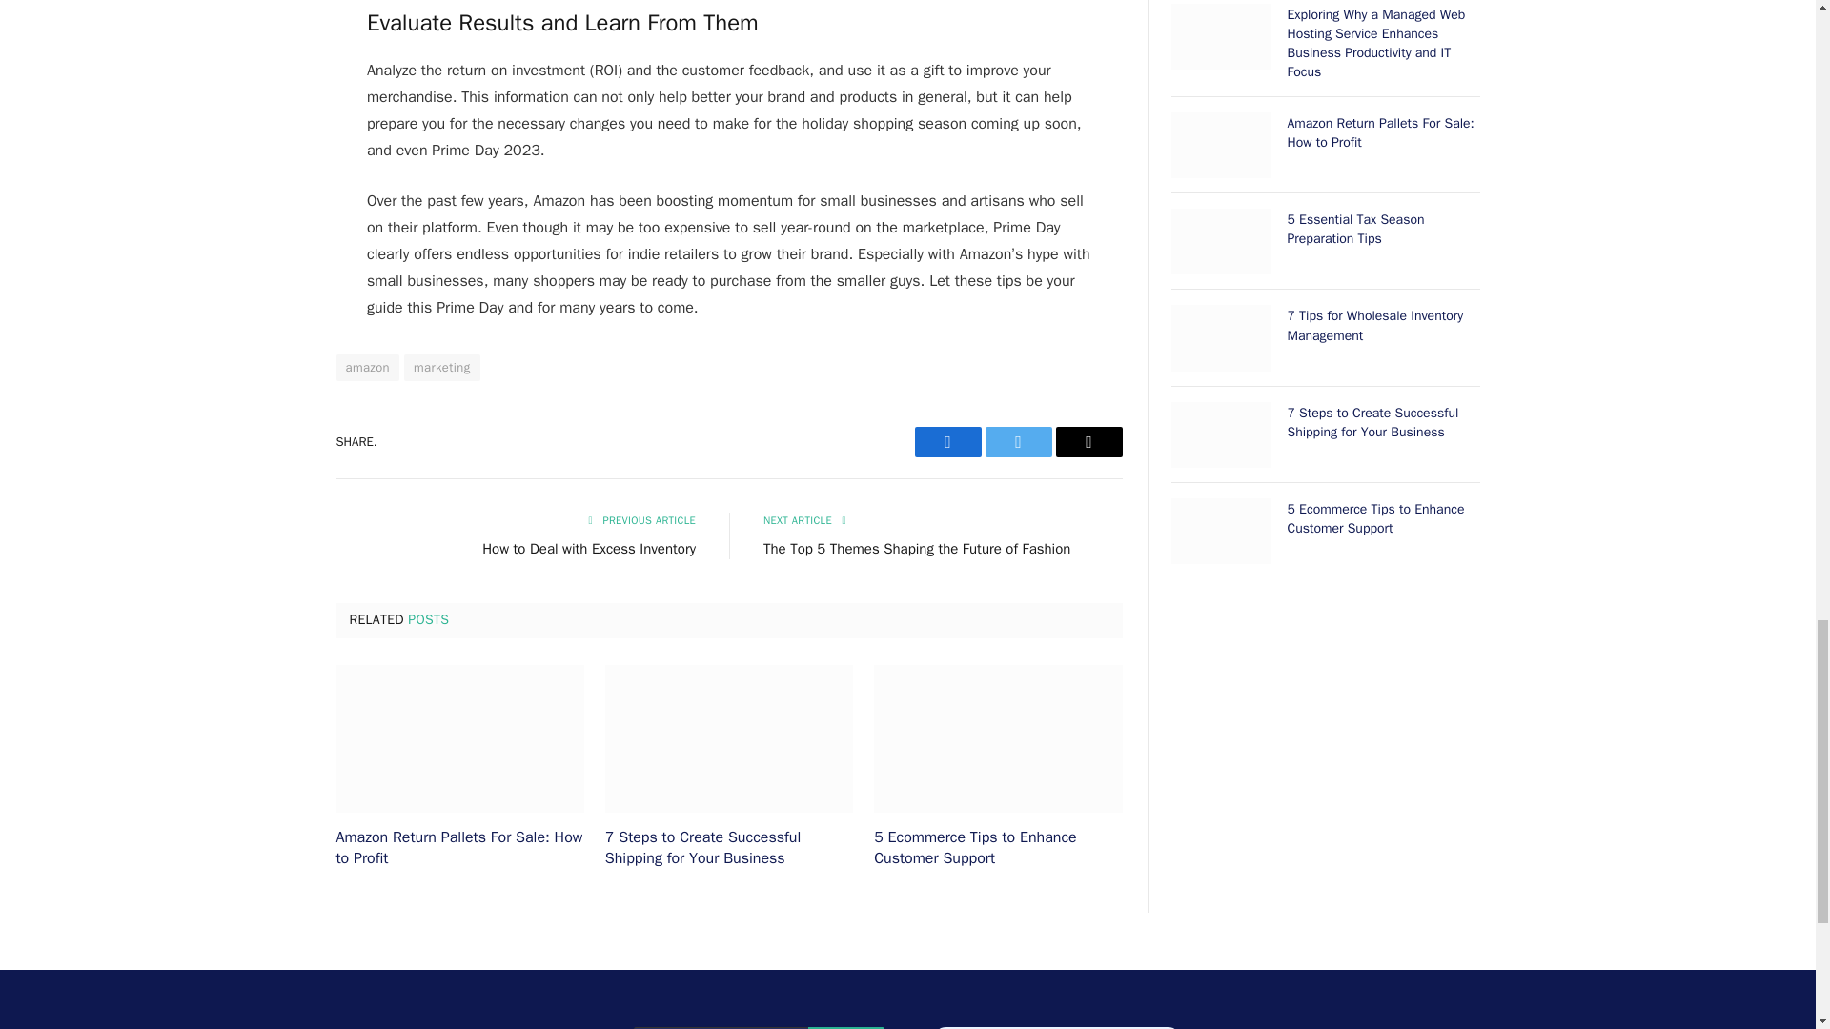 The width and height of the screenshot is (1830, 1029). What do you see at coordinates (846, 1027) in the screenshot?
I see `Search` at bounding box center [846, 1027].